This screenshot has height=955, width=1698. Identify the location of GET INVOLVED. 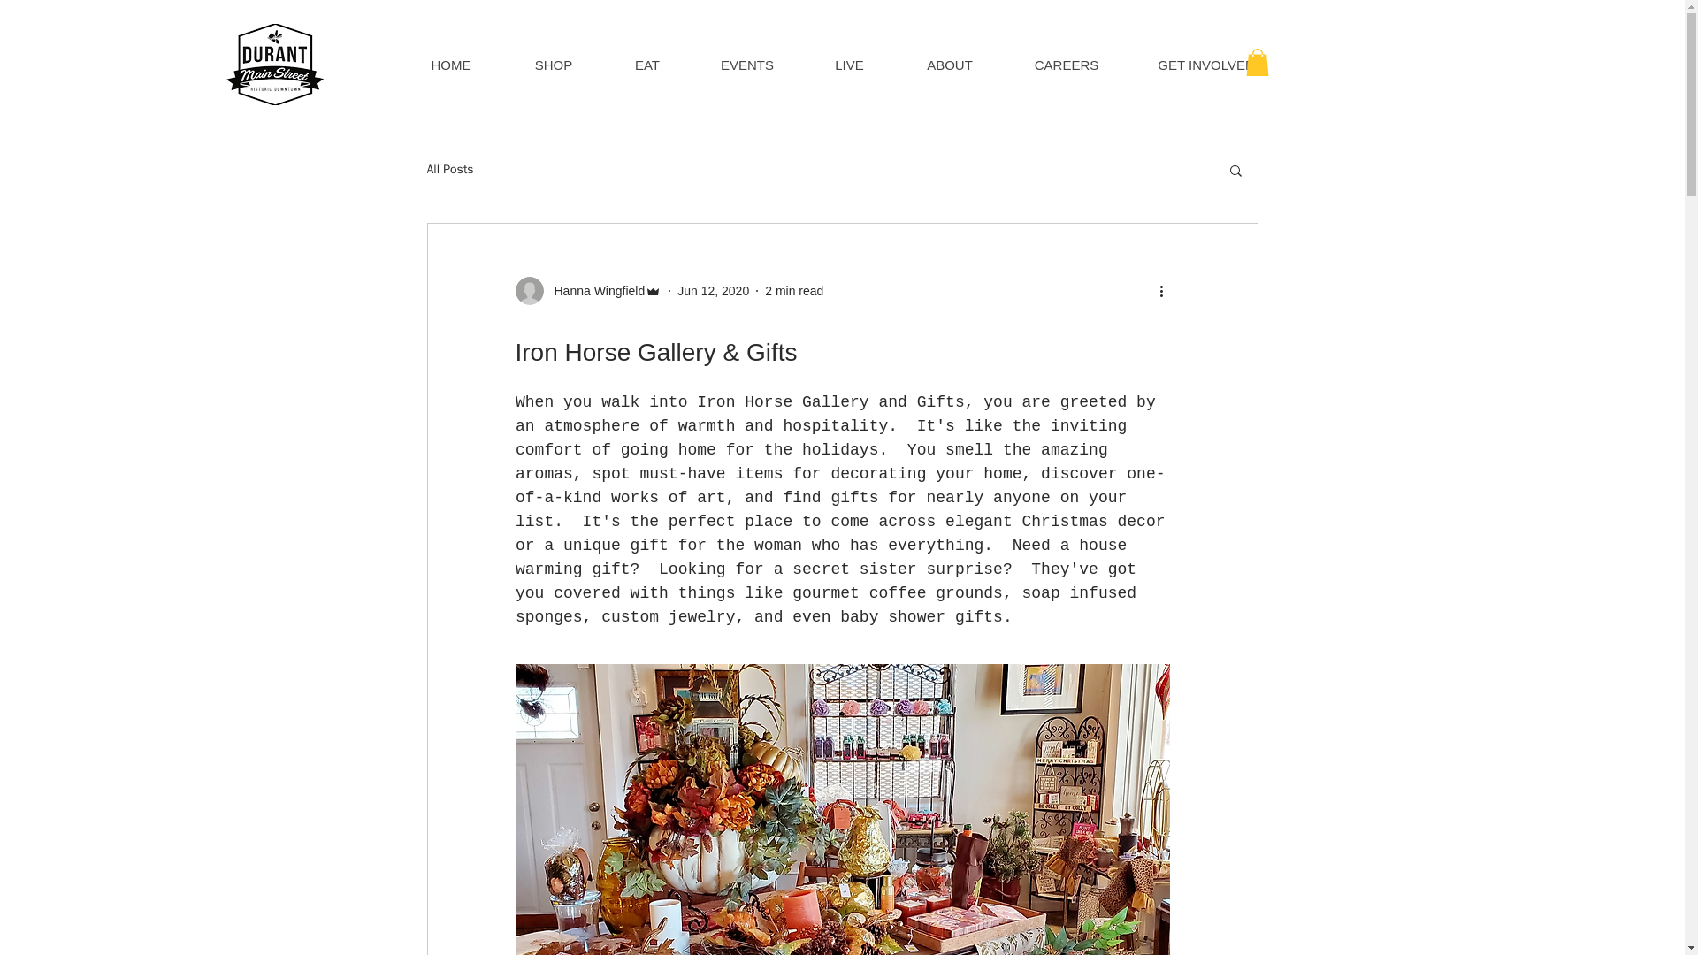
(1206, 64).